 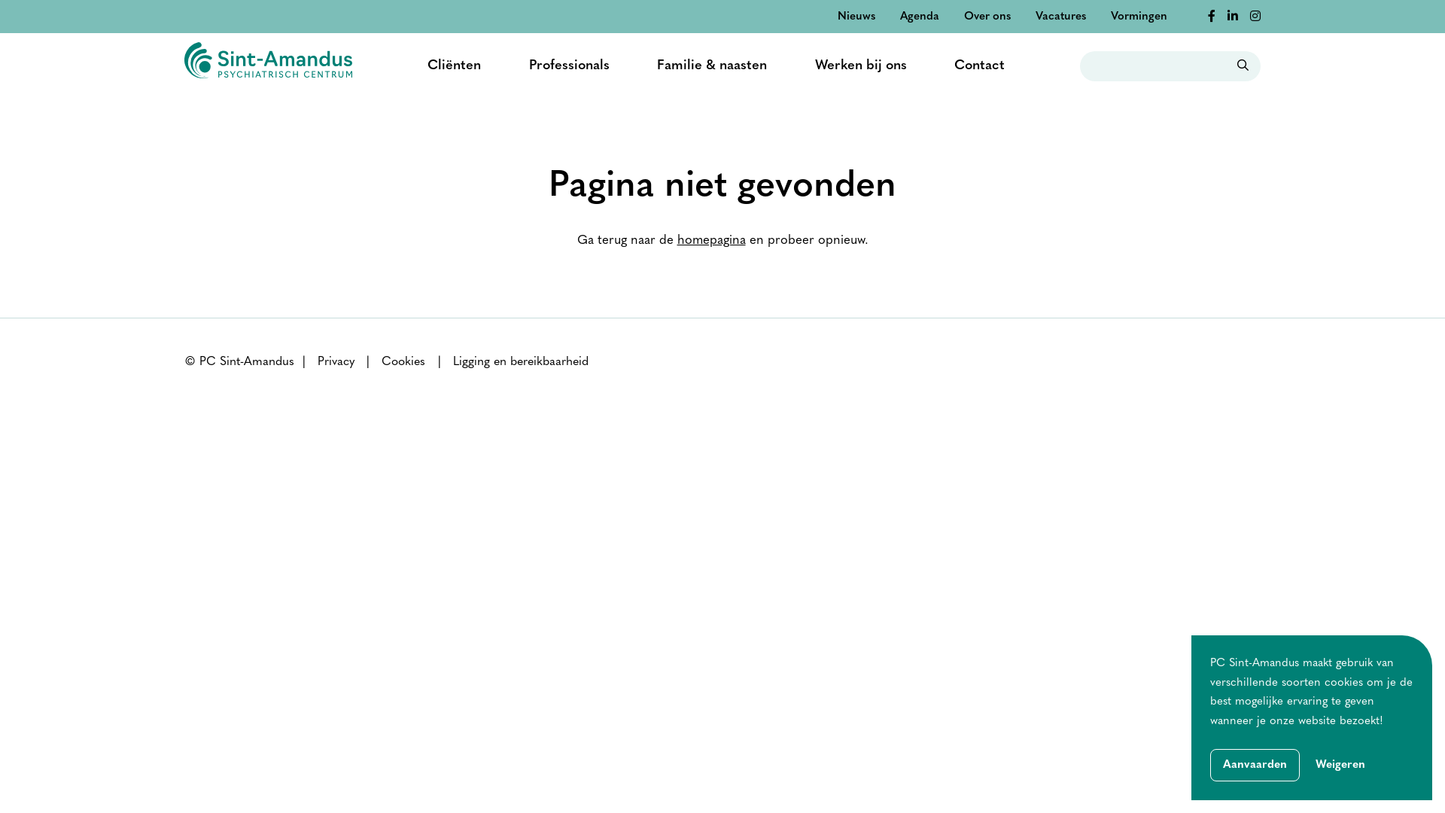 I want to click on Cookies, so click(x=403, y=363).